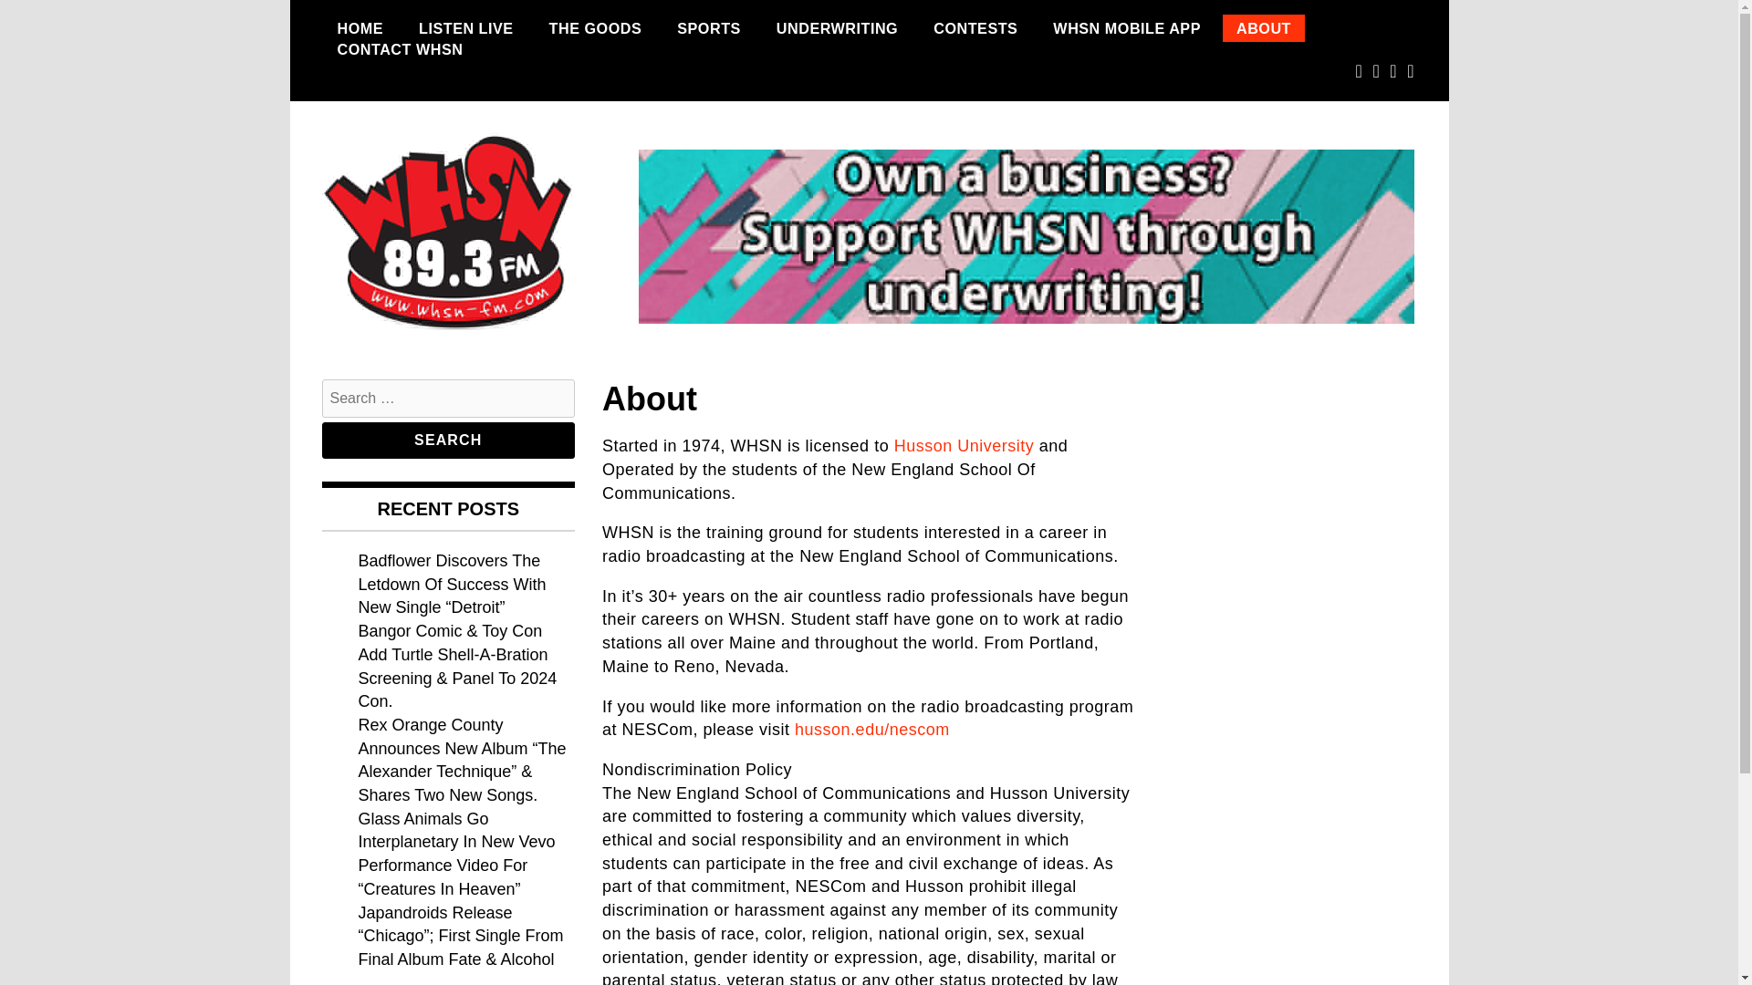 The width and height of the screenshot is (1752, 985). I want to click on underwritingbanner, so click(1026, 237).